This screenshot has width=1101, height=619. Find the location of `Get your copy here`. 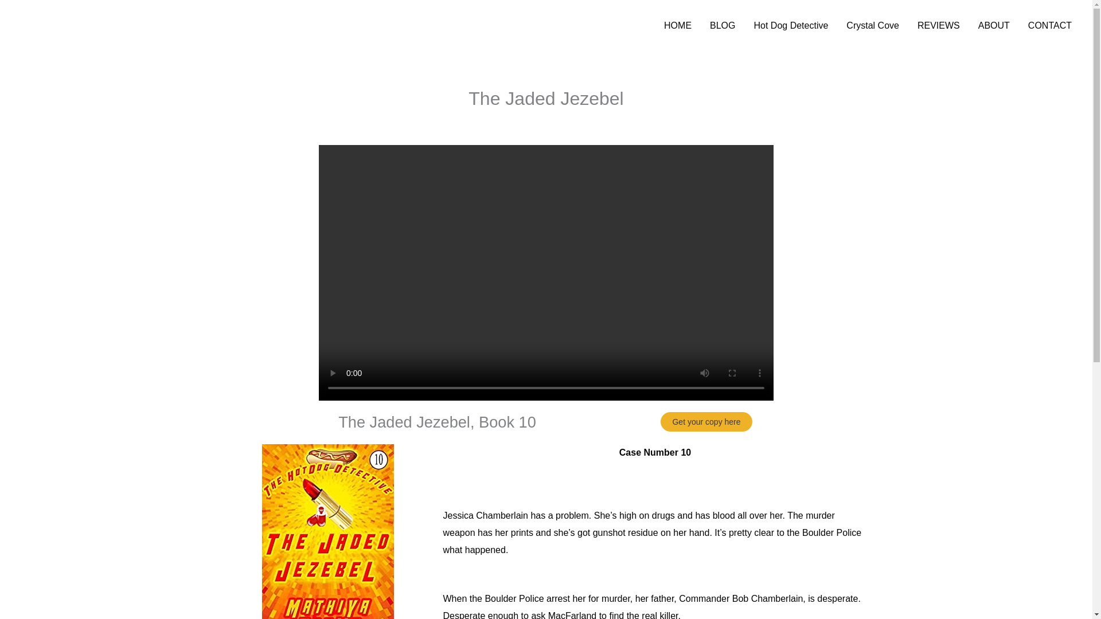

Get your copy here is located at coordinates (706, 422).